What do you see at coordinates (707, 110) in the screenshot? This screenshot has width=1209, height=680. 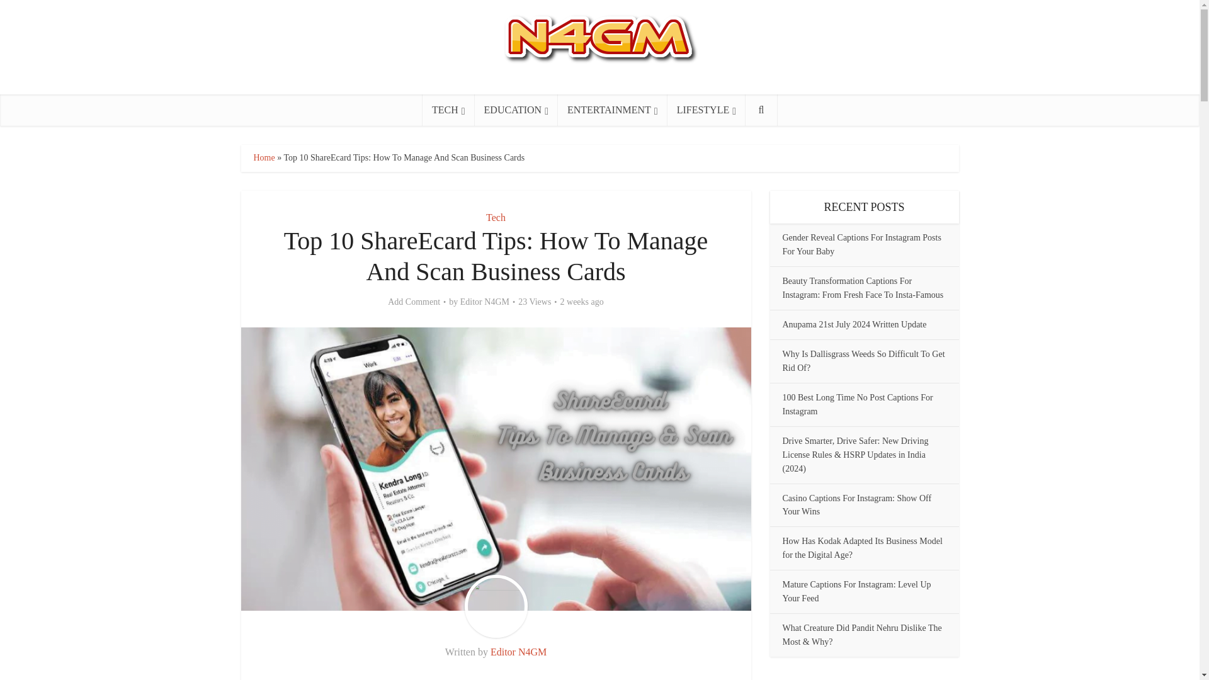 I see `LIFESTYLE` at bounding box center [707, 110].